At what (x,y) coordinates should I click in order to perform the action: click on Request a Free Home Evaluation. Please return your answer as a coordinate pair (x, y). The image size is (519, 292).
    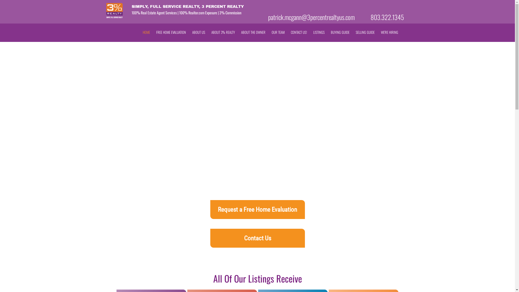
    Looking at the image, I should click on (258, 210).